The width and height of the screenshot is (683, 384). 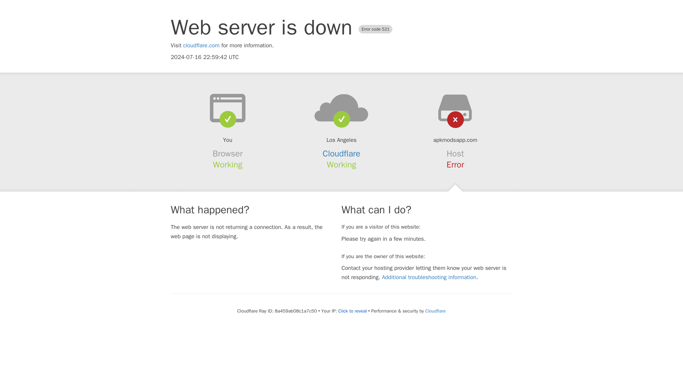 I want to click on Additional troubleshooting information, so click(x=429, y=277).